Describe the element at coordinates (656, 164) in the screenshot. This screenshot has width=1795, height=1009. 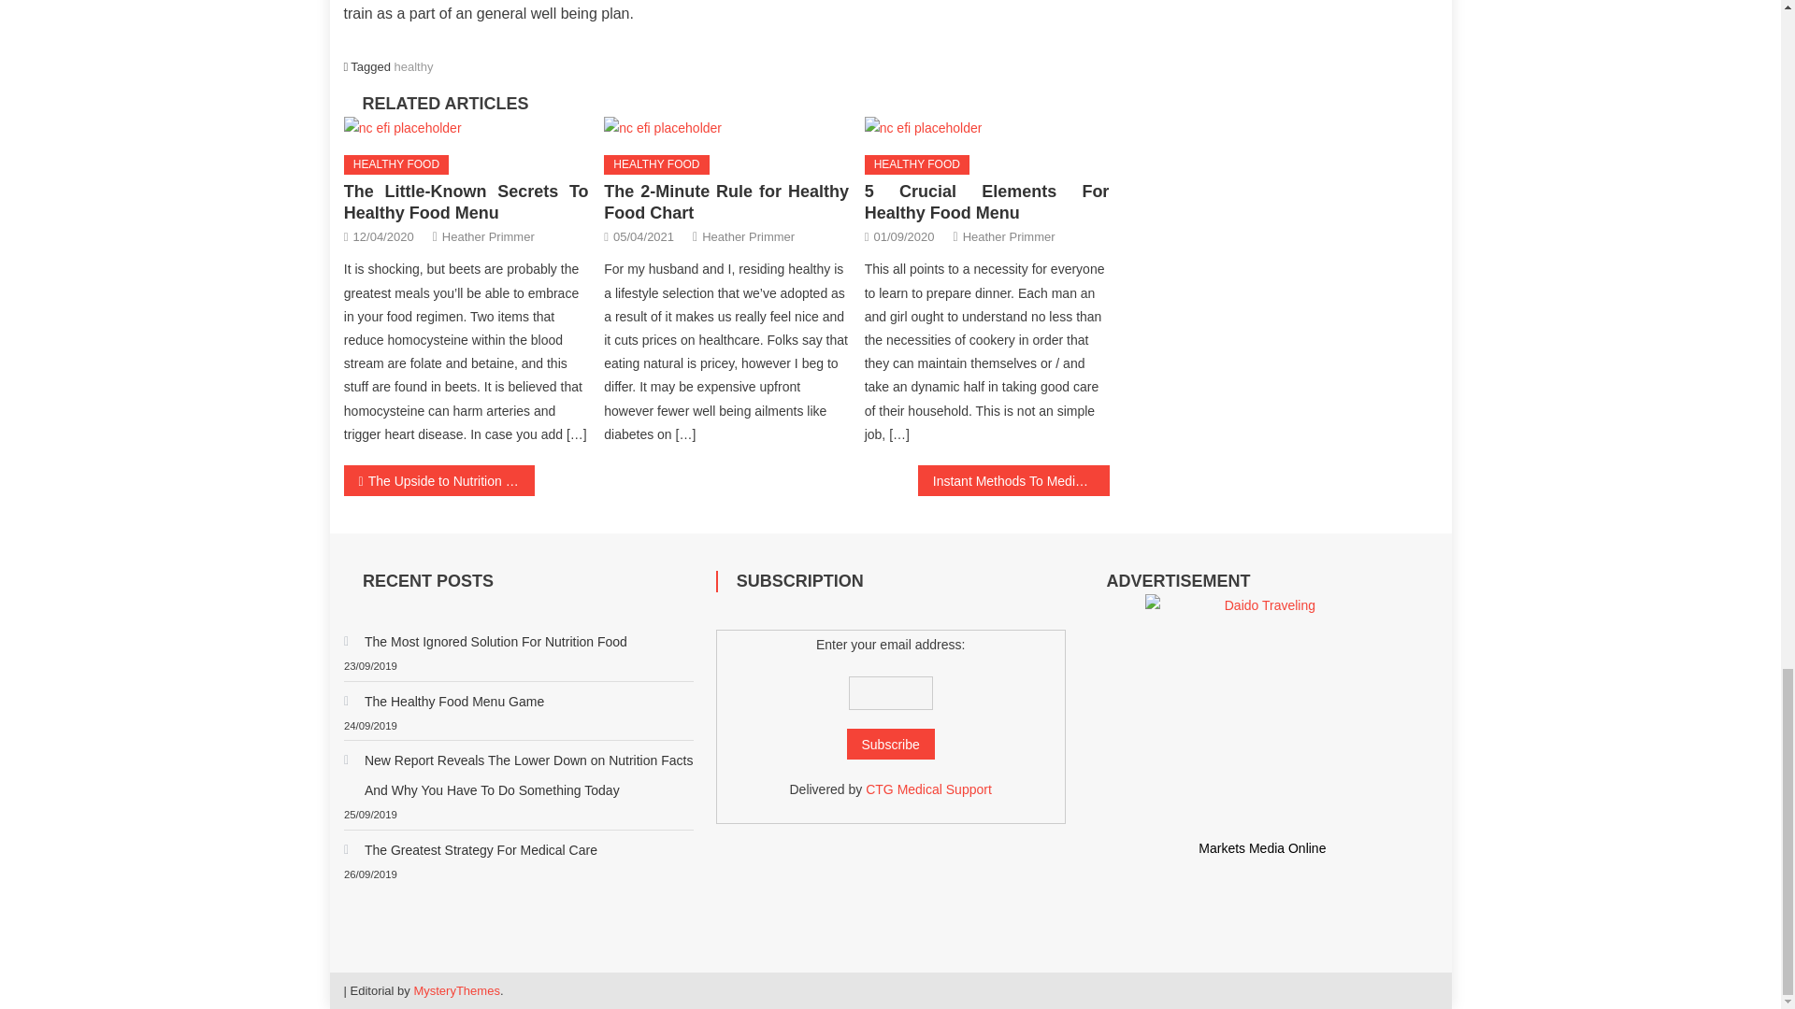
I see `HEALTHY FOOD` at that location.